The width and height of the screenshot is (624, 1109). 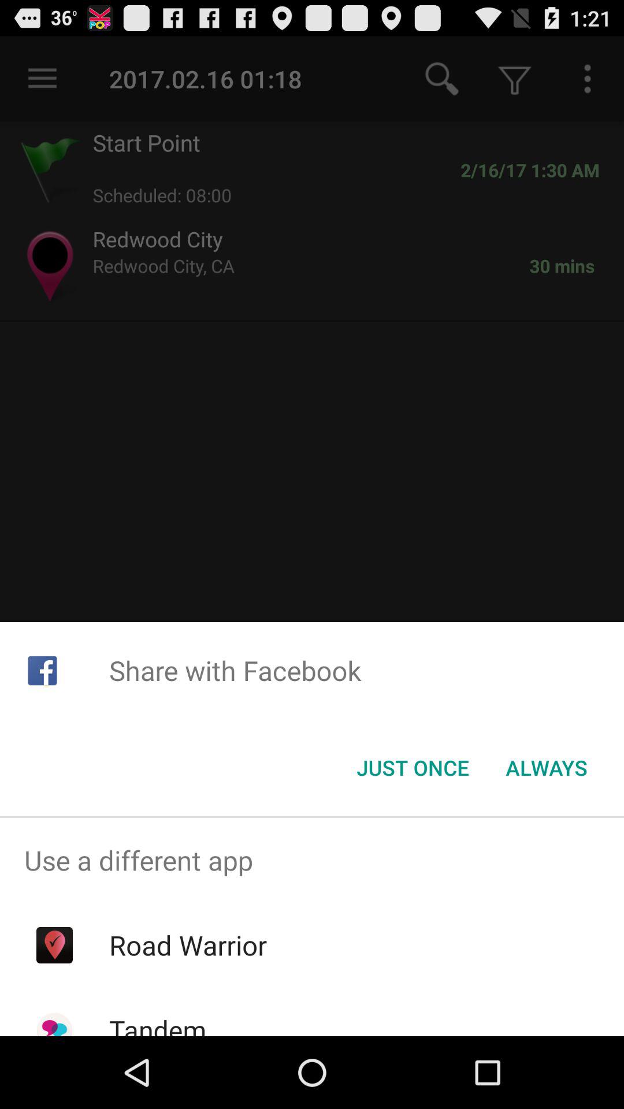 What do you see at coordinates (157, 1024) in the screenshot?
I see `turn off the tandem icon` at bounding box center [157, 1024].